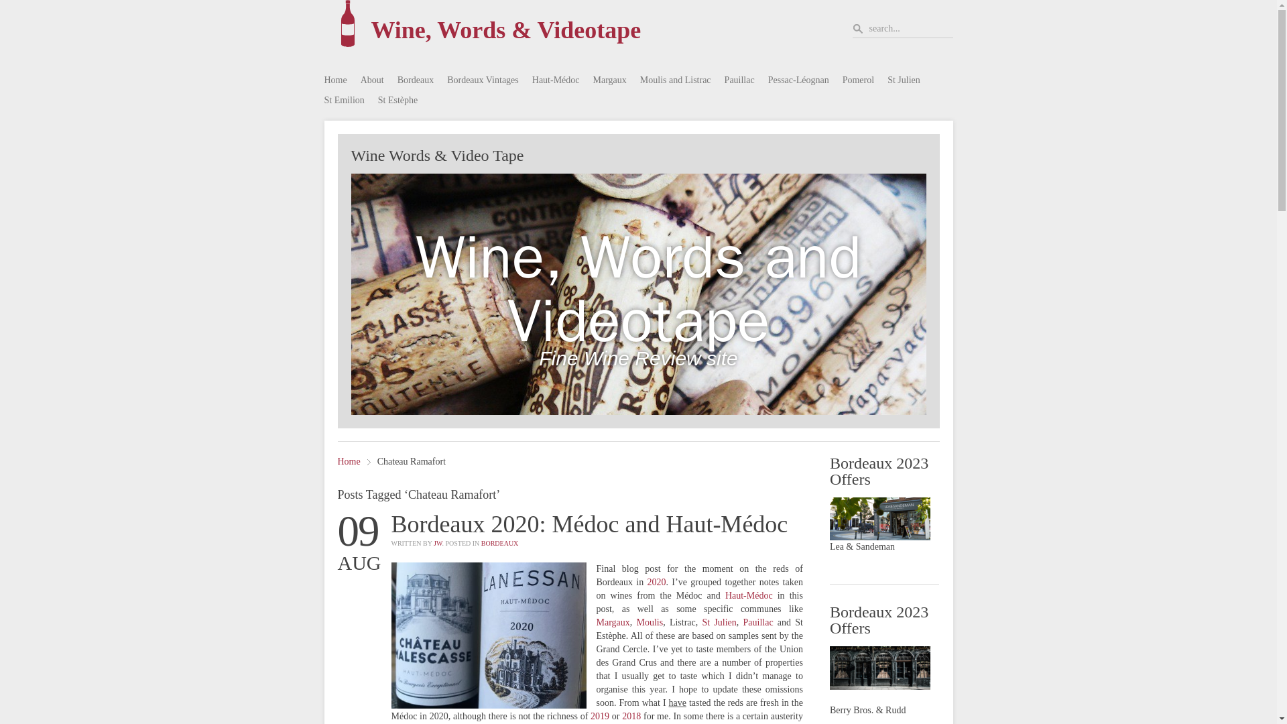  What do you see at coordinates (483, 80) in the screenshot?
I see `Bordeaux Vintages` at bounding box center [483, 80].